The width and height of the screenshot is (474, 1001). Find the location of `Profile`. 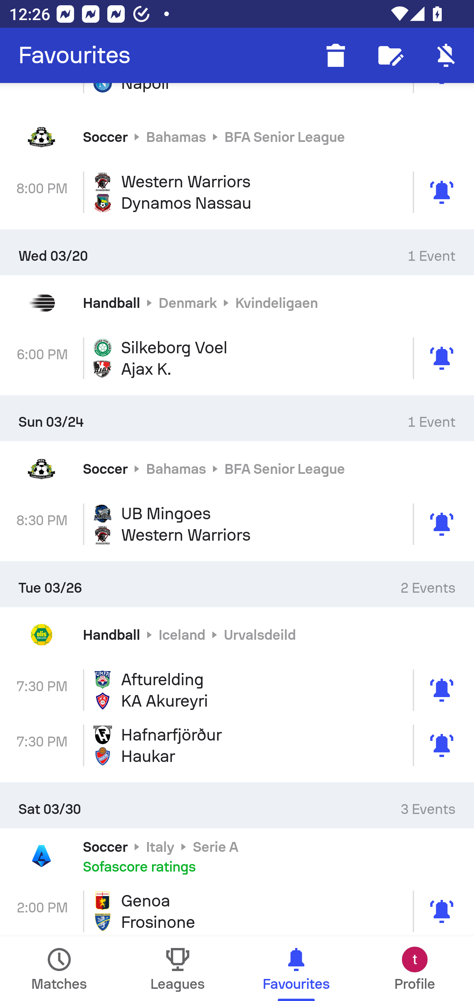

Profile is located at coordinates (415, 969).